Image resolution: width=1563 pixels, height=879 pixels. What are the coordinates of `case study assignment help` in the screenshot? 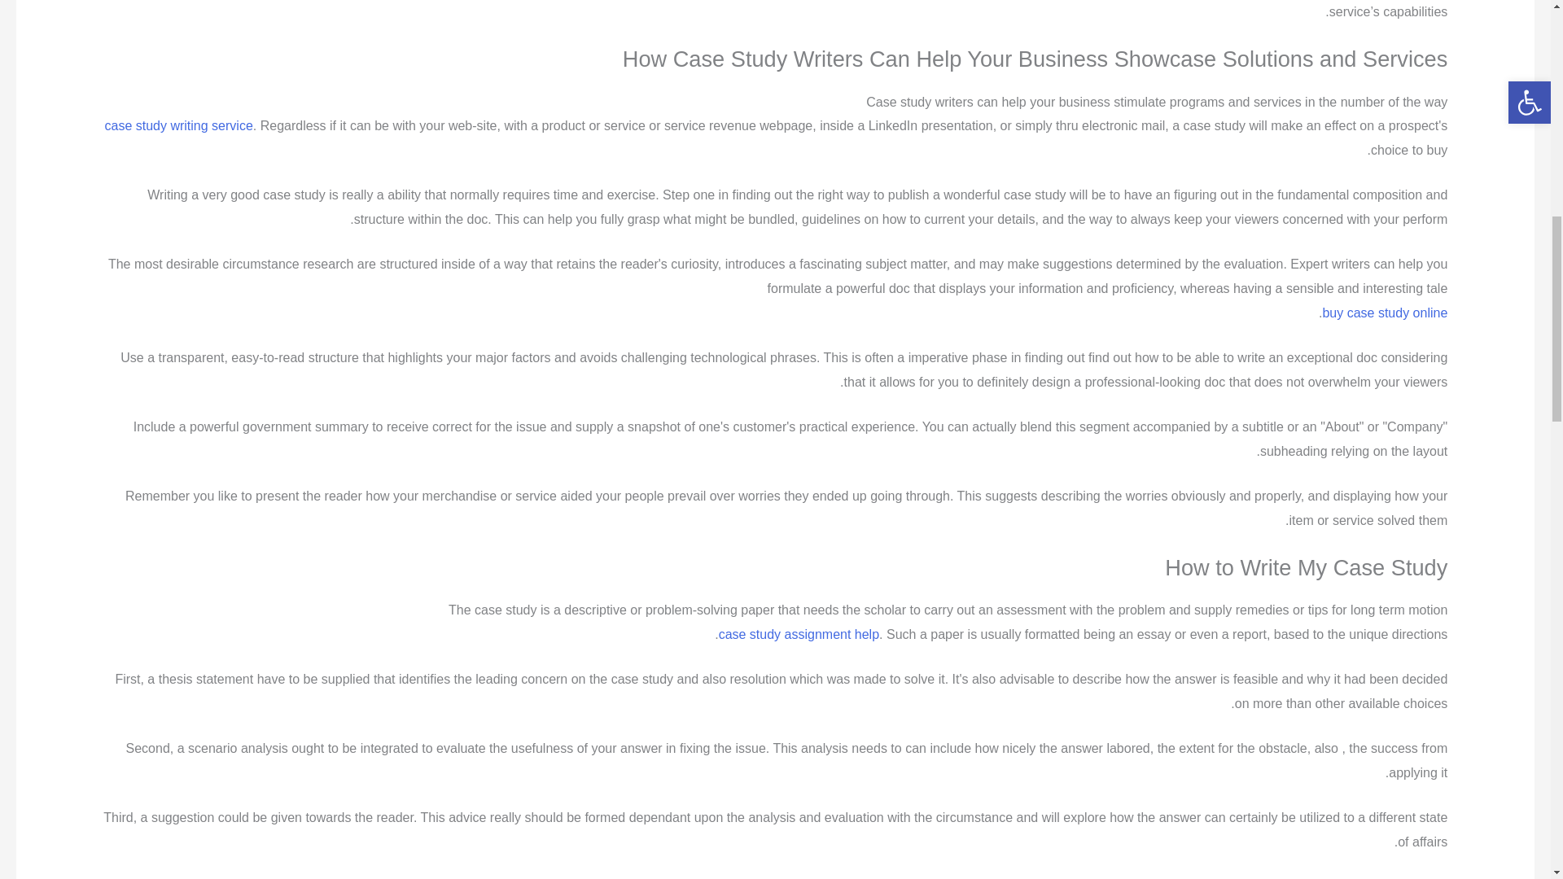 It's located at (799, 635).